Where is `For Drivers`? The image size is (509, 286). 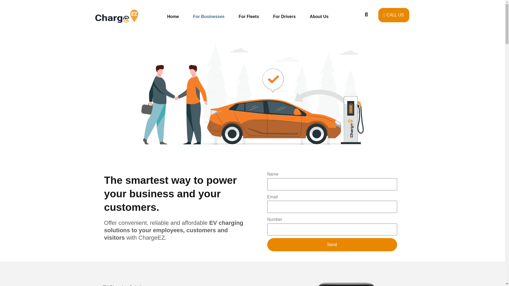
For Drivers is located at coordinates (284, 16).